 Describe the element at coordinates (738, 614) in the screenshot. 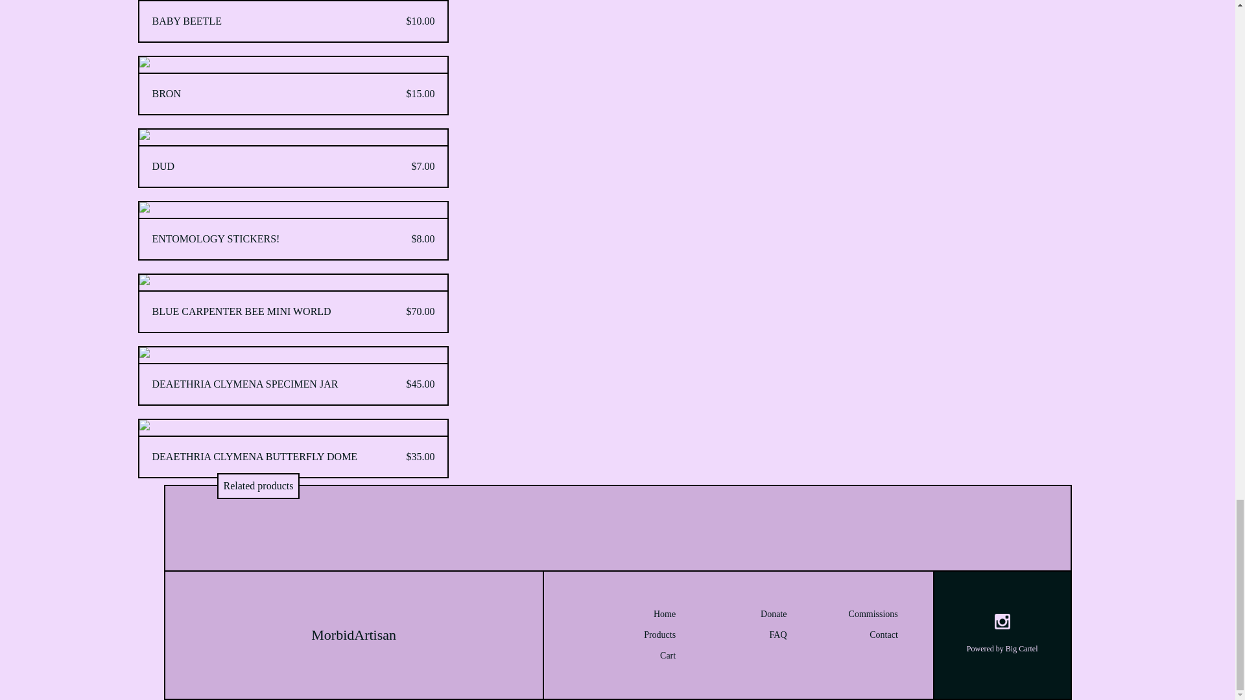

I see `Donate` at that location.